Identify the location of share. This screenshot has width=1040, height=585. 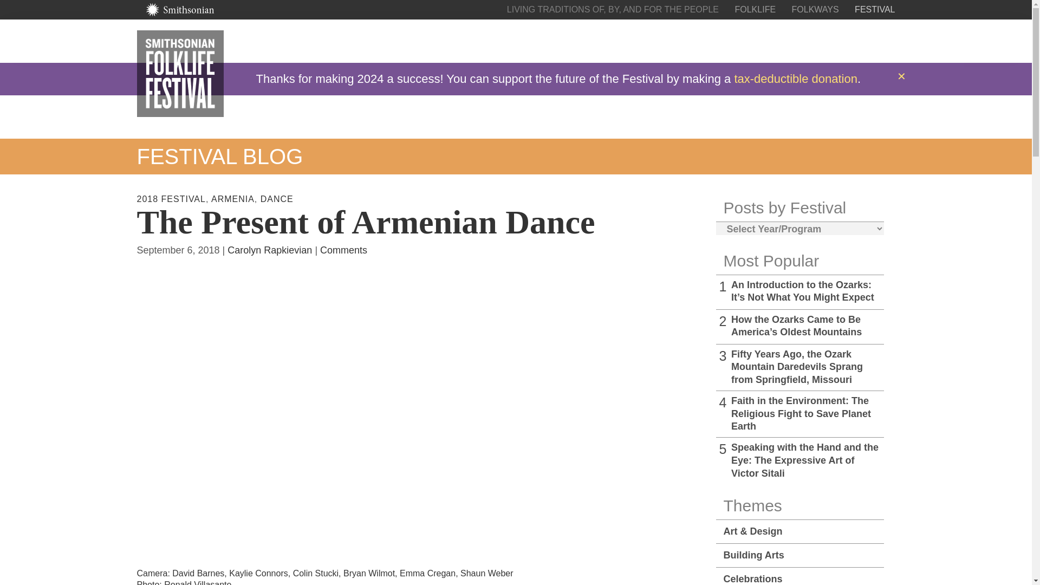
(856, 41).